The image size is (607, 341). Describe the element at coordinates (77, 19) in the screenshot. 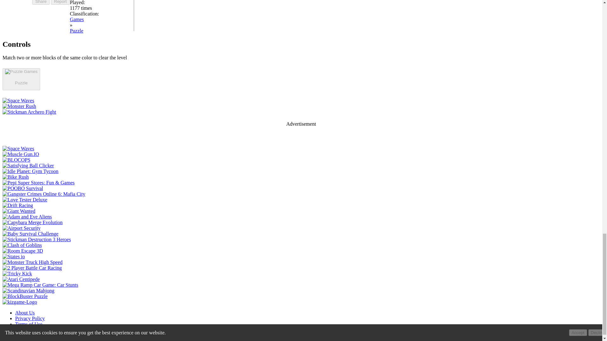

I see `Games` at that location.